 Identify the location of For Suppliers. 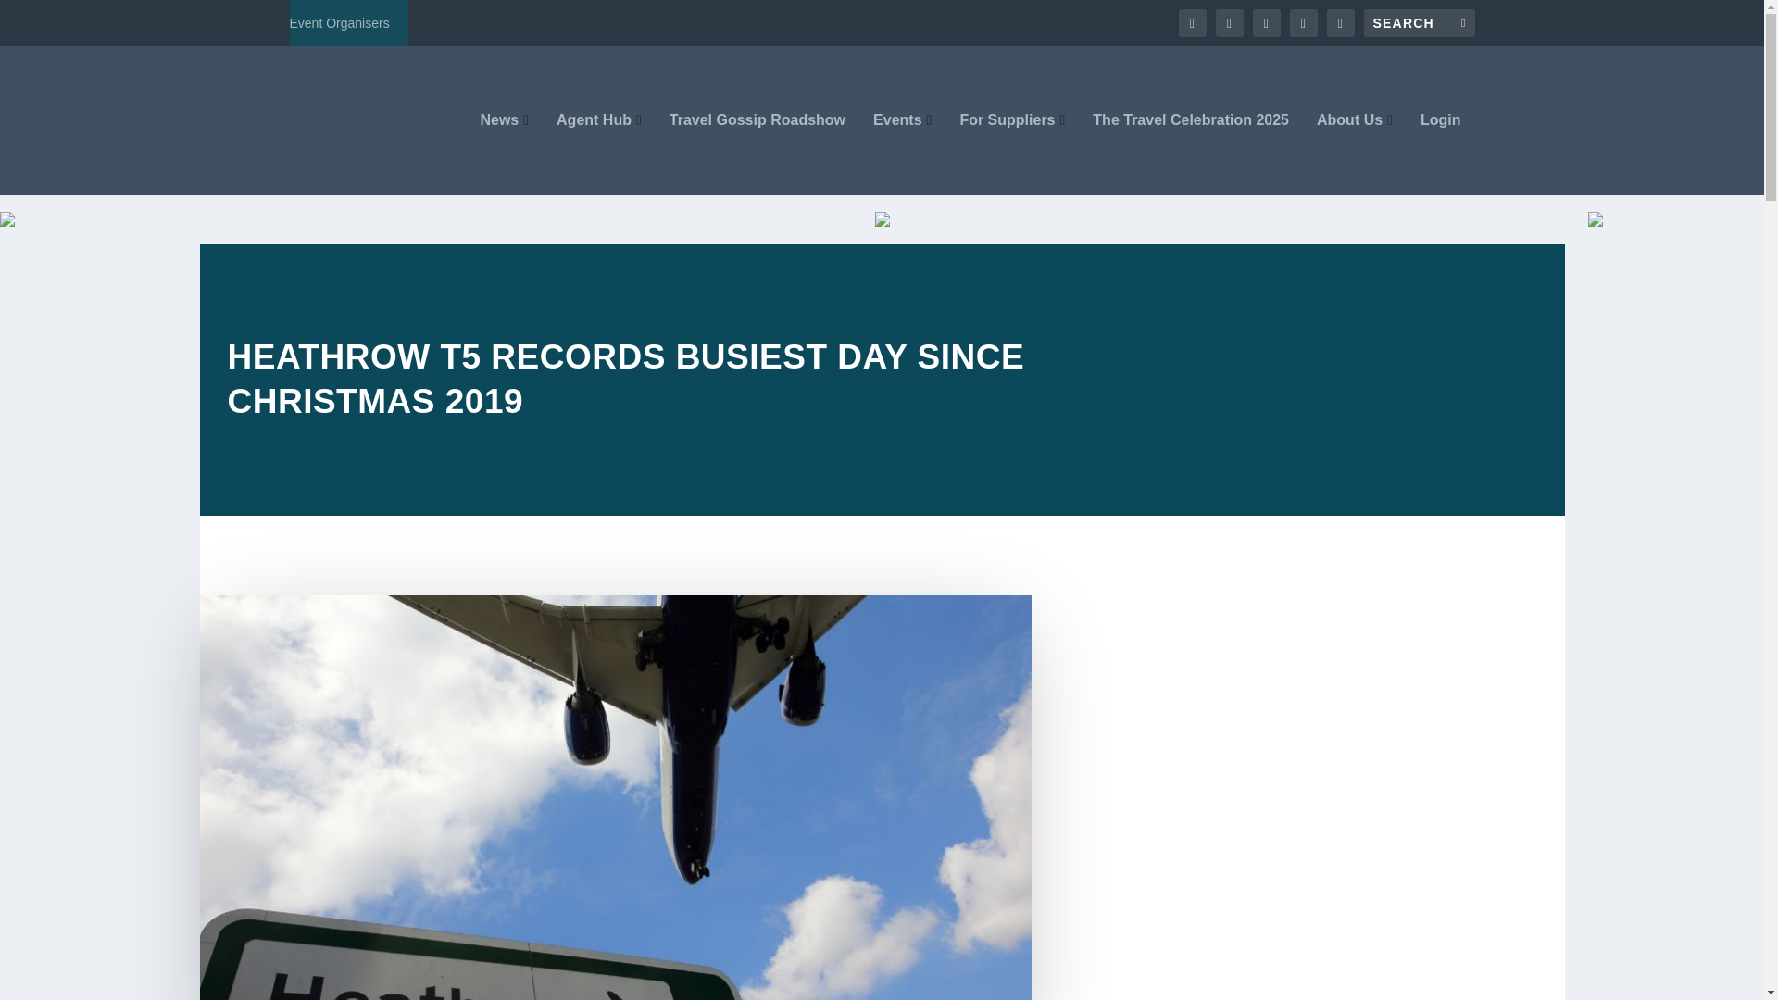
(1012, 154).